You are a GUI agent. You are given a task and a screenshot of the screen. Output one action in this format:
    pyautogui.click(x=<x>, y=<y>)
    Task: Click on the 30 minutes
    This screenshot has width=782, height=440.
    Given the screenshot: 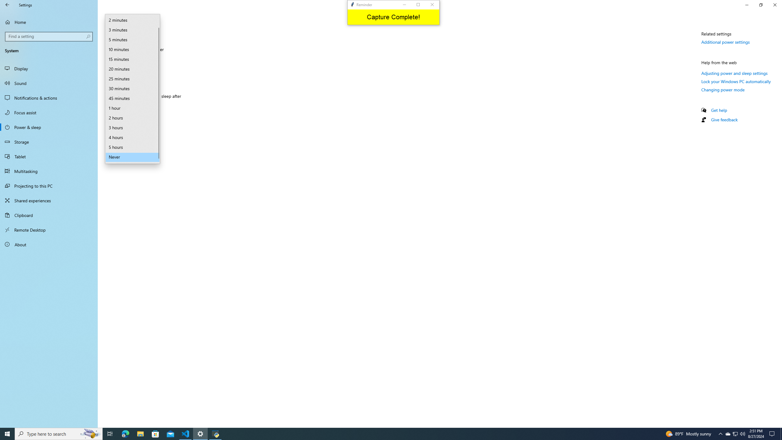 What is the action you would take?
    pyautogui.click(x=133, y=89)
    